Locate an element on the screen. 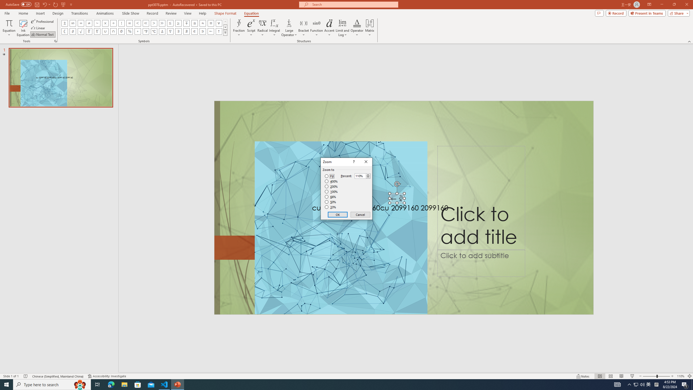 The image size is (693, 390). Equation Symbol Element Of is located at coordinates (195, 31).